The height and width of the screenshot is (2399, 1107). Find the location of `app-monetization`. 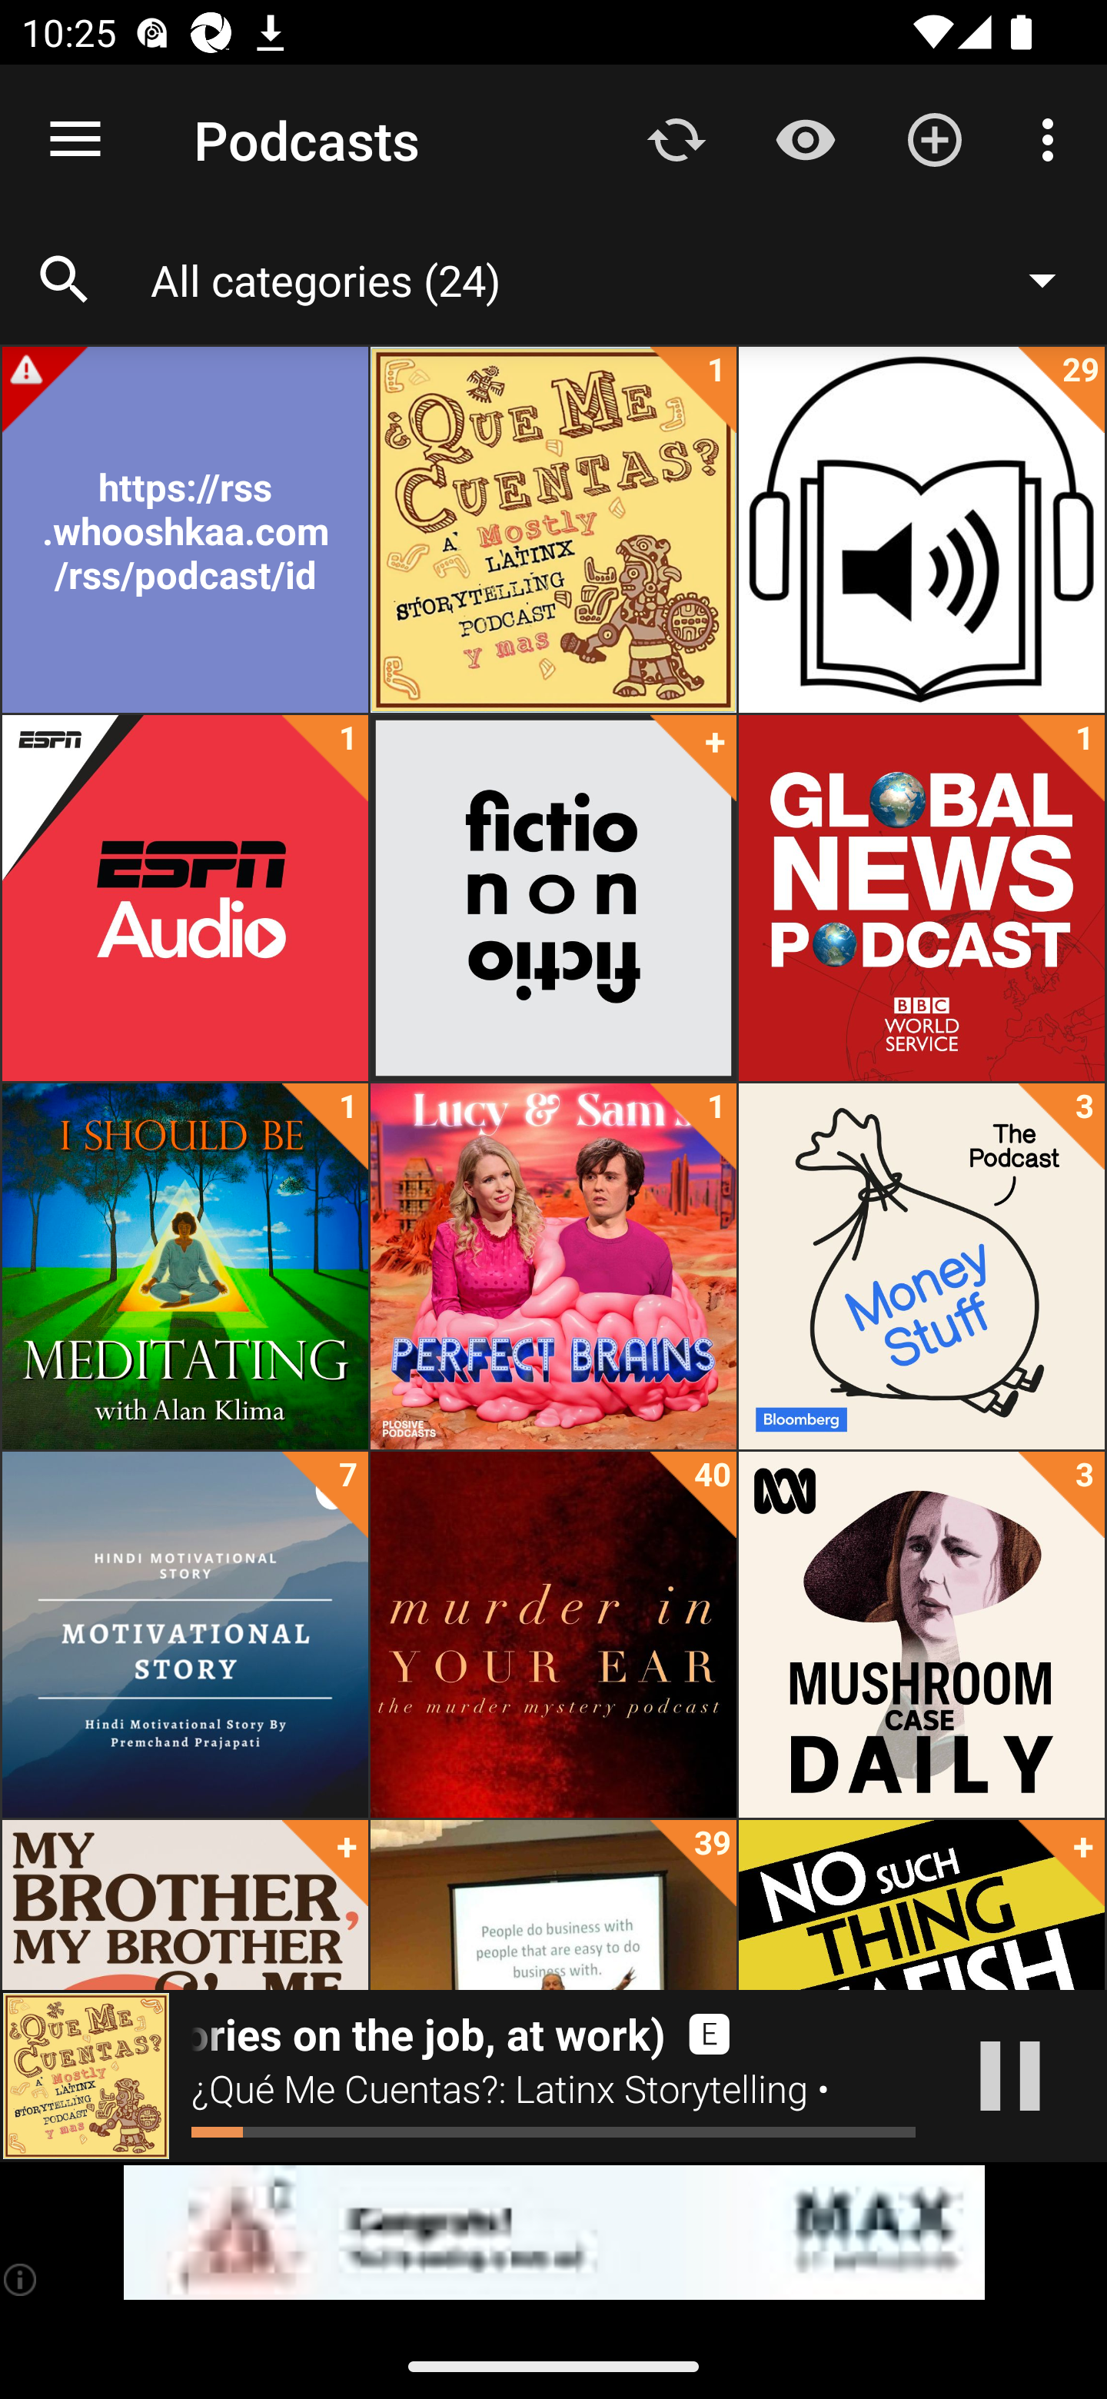

app-monetization is located at coordinates (553, 2233).